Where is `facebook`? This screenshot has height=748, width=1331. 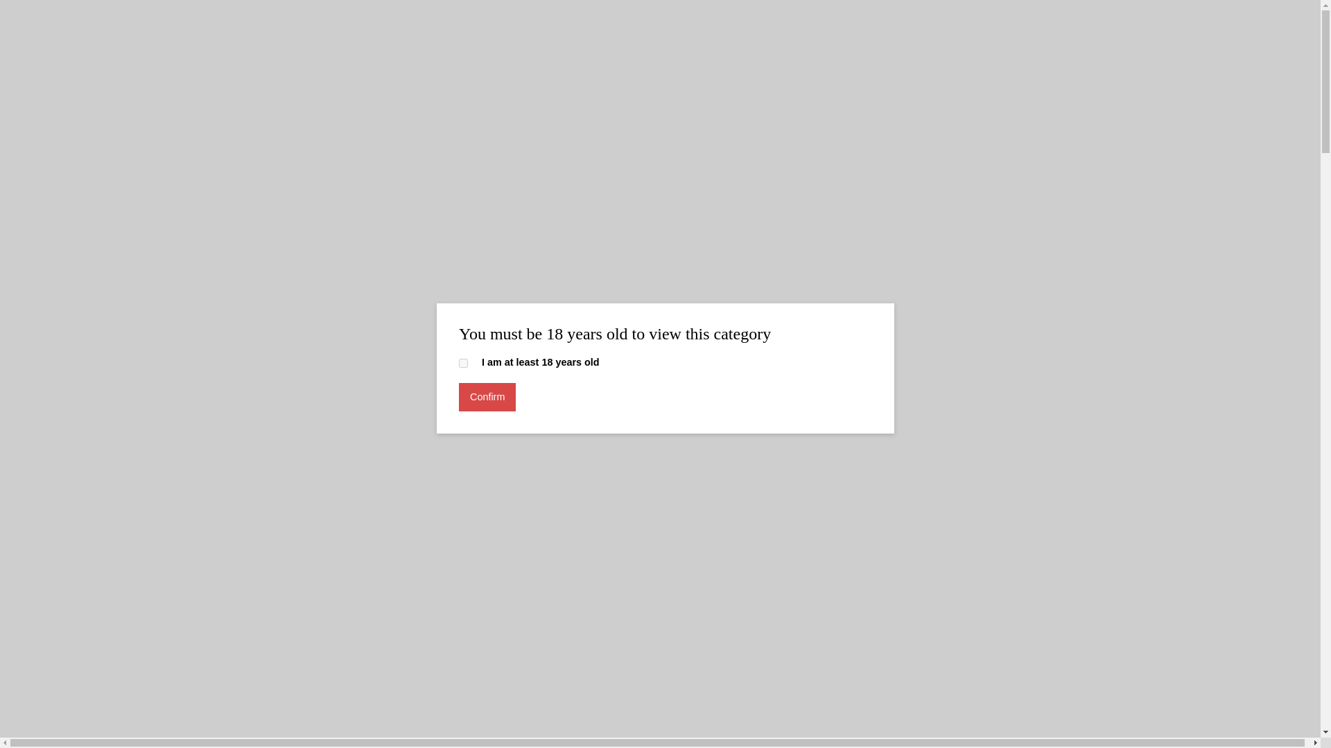 facebook is located at coordinates (360, 127).